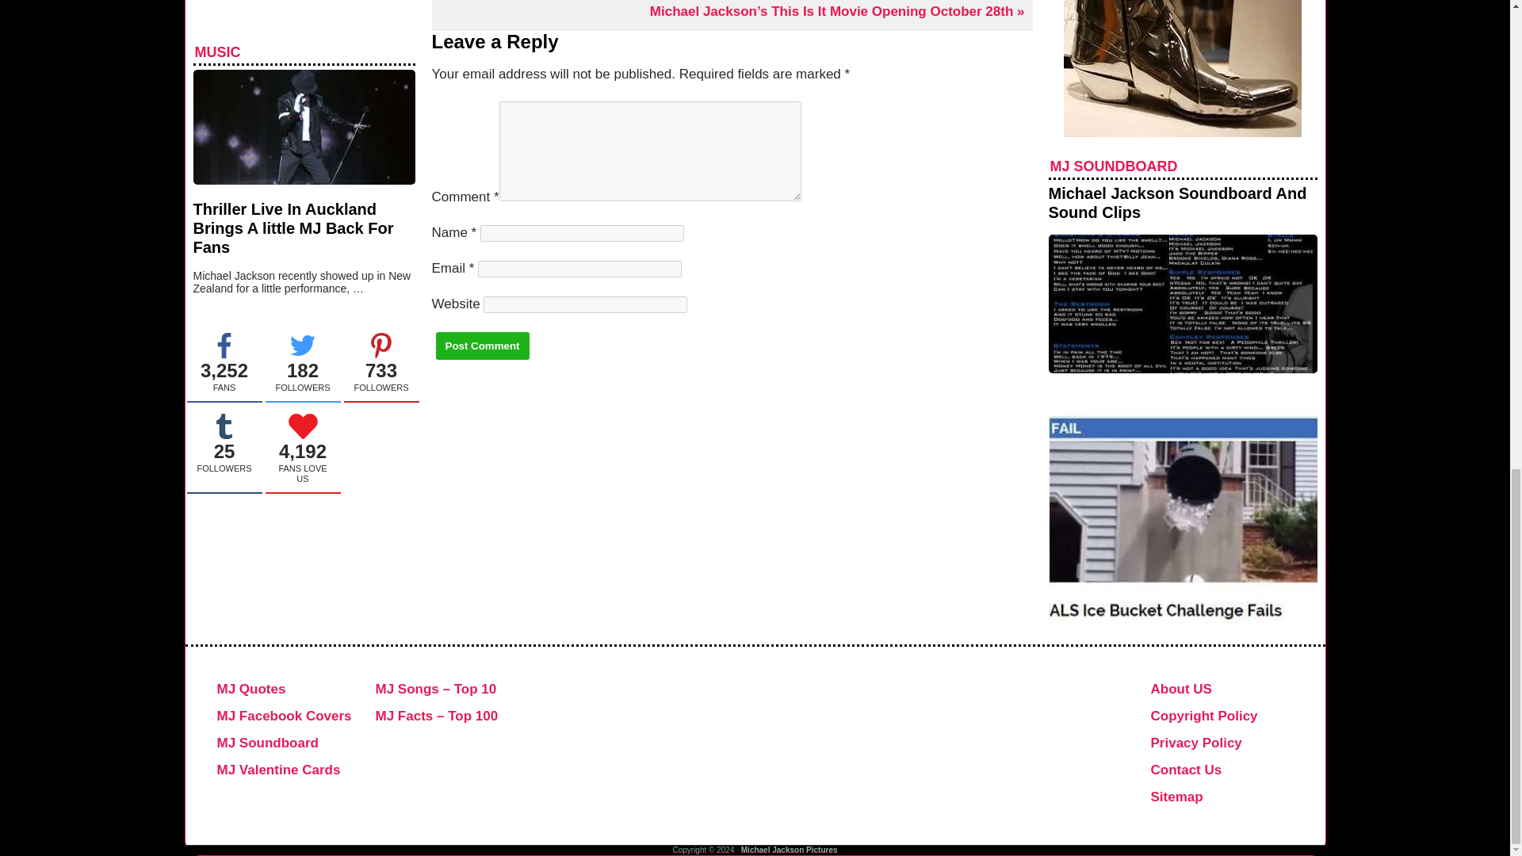  I want to click on Post Comment, so click(482, 346).